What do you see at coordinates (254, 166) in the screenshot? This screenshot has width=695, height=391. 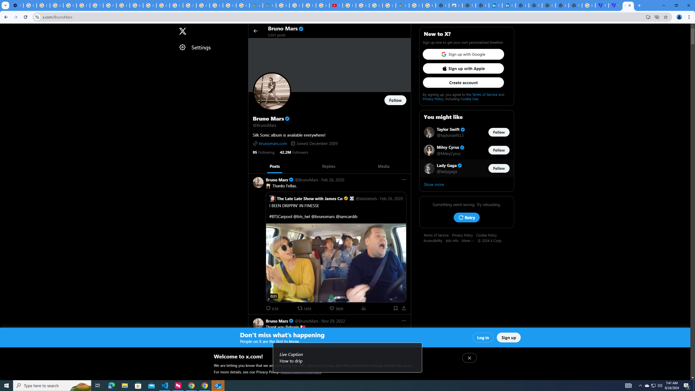 I see `Previous` at bounding box center [254, 166].